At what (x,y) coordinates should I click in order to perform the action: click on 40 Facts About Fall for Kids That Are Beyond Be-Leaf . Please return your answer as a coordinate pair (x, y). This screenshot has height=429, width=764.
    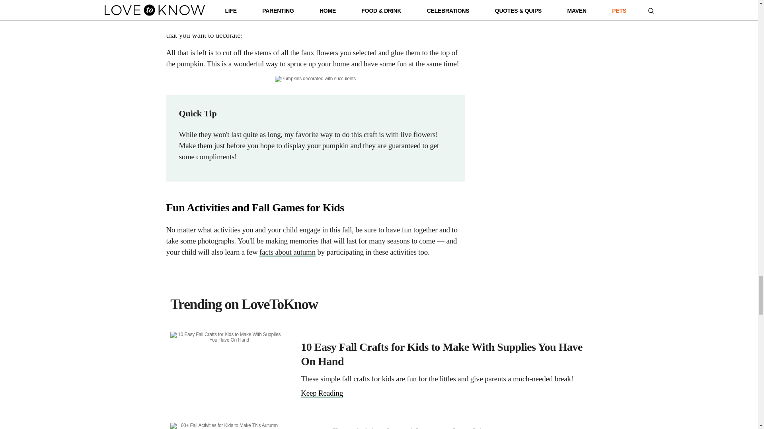
    Looking at the image, I should click on (287, 252).